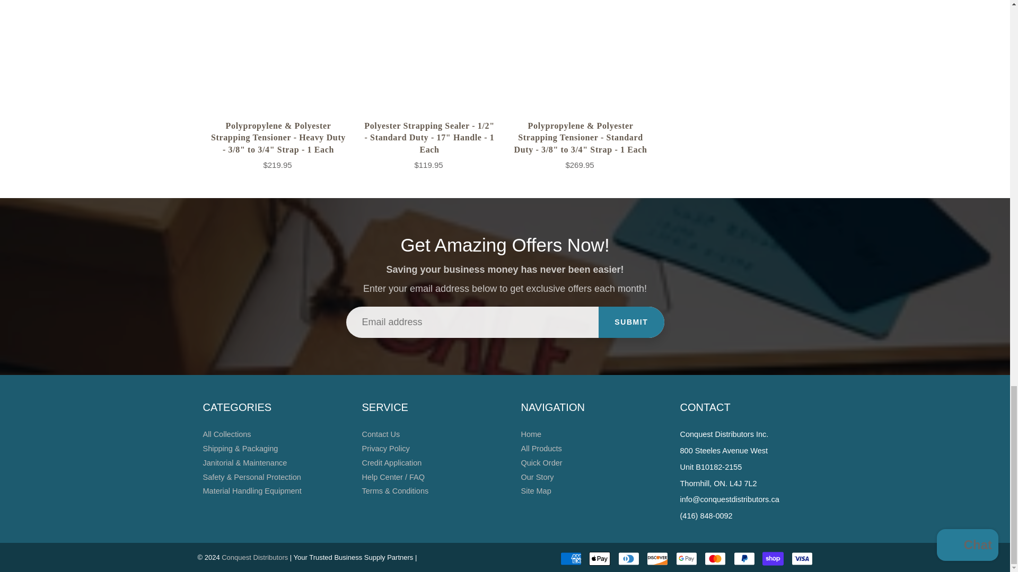 The image size is (1018, 572). I want to click on Shop Pay, so click(773, 559).